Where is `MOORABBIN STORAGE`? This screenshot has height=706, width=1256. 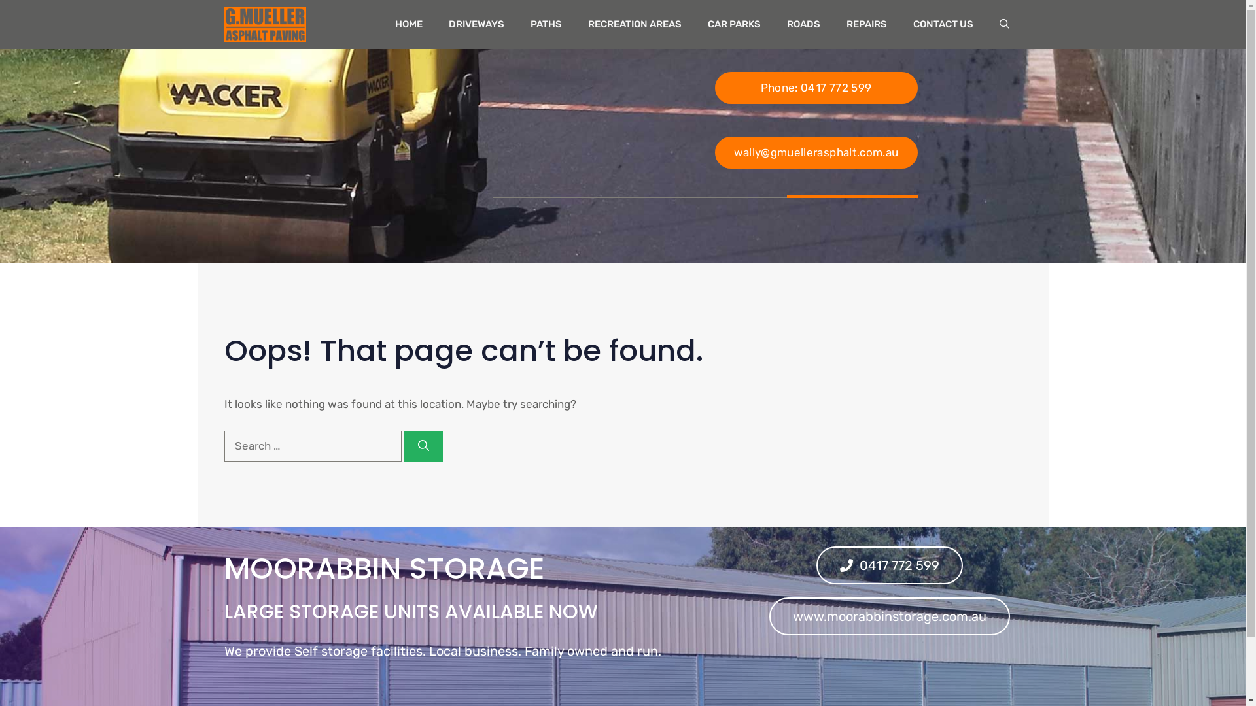
MOORABBIN STORAGE is located at coordinates (383, 569).